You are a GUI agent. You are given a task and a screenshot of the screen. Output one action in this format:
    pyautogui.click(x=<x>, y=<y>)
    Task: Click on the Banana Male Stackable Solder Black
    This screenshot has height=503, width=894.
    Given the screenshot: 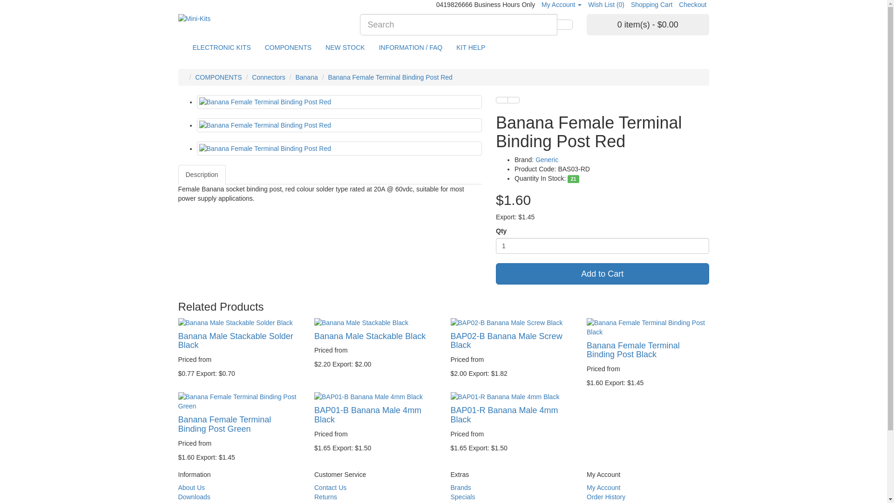 What is the action you would take?
    pyautogui.click(x=239, y=323)
    